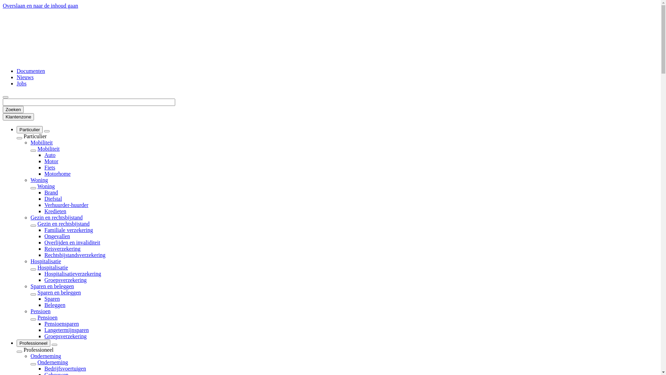 This screenshot has width=666, height=375. I want to click on Verhuurder-huurder, so click(67, 205).